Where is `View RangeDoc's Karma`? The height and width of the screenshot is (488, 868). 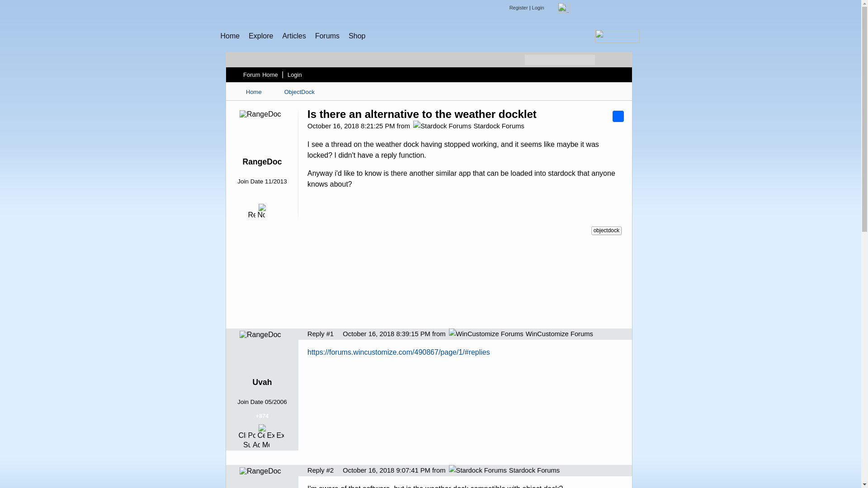 View RangeDoc's Karma is located at coordinates (262, 197).